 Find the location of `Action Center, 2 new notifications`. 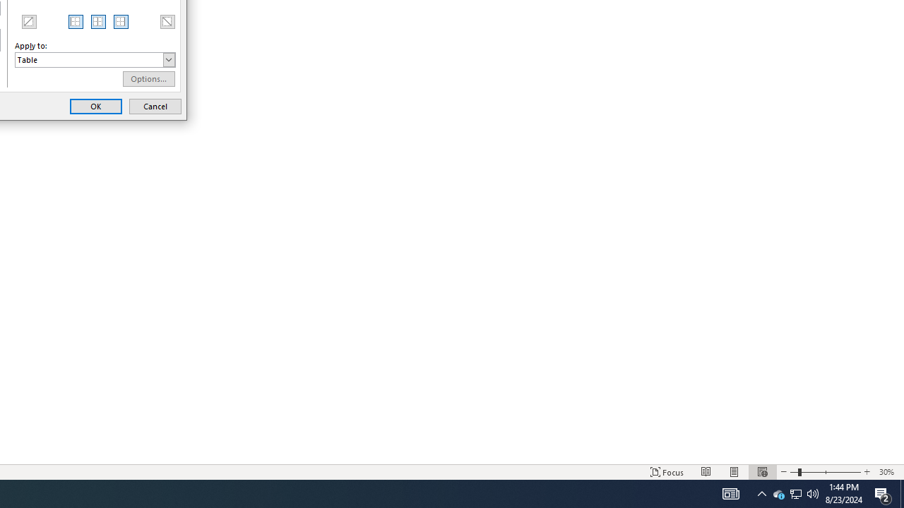

Action Center, 2 new notifications is located at coordinates (883, 494).